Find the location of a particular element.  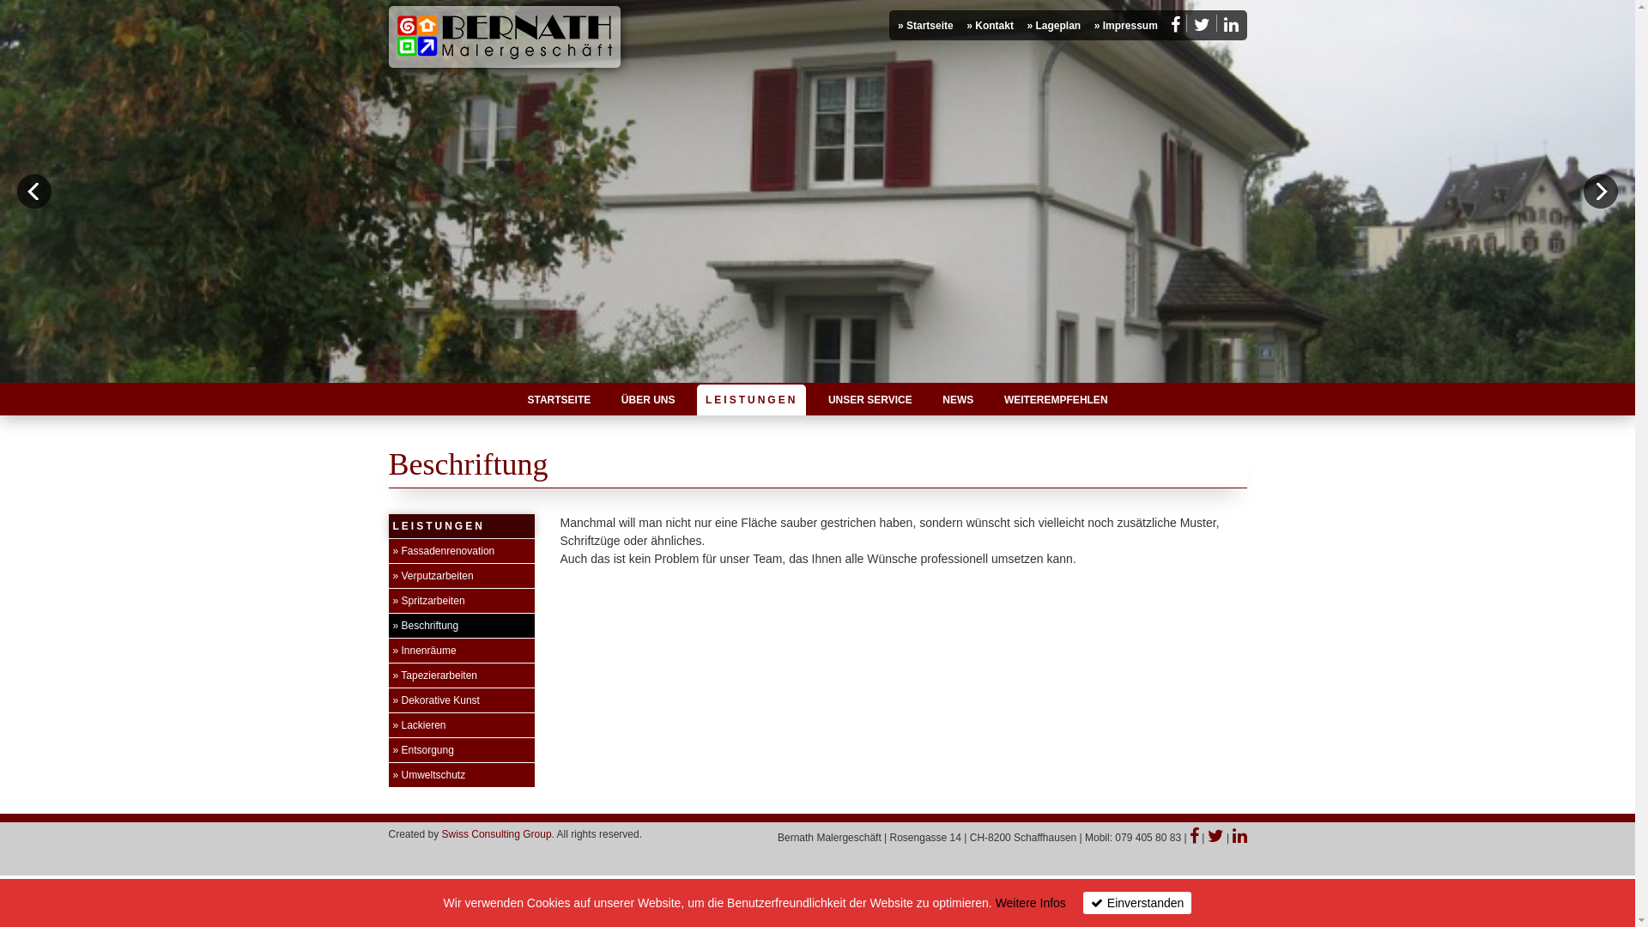

NEWS is located at coordinates (958, 400).